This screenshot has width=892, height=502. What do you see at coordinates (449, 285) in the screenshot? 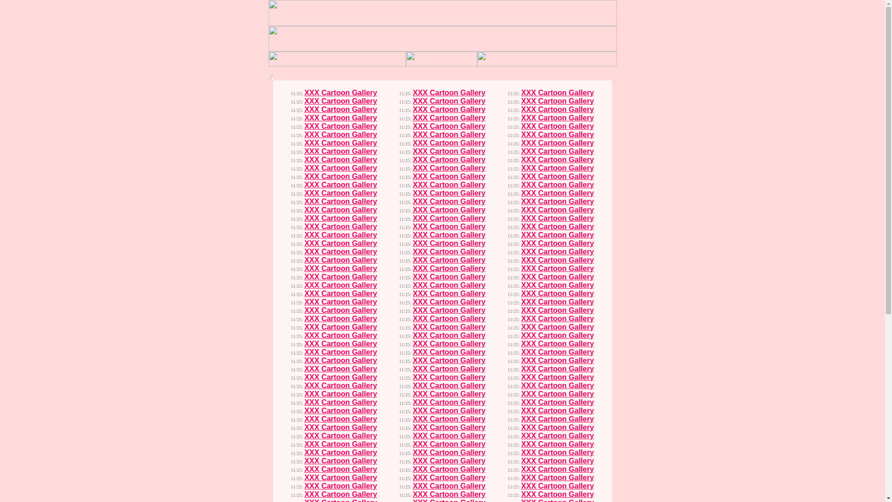
I see `XXX Cartoon Gallery` at bounding box center [449, 285].